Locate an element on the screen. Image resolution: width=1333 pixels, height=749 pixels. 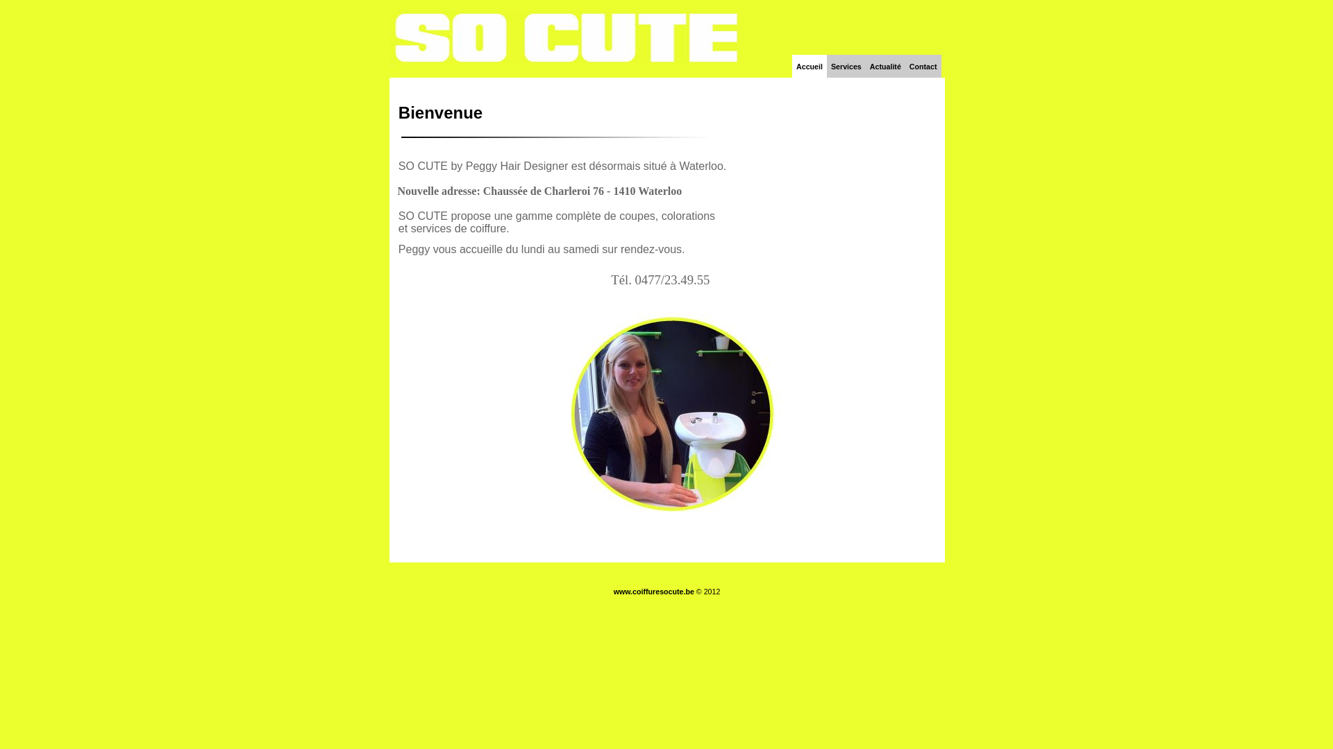
Services is located at coordinates (846, 67).